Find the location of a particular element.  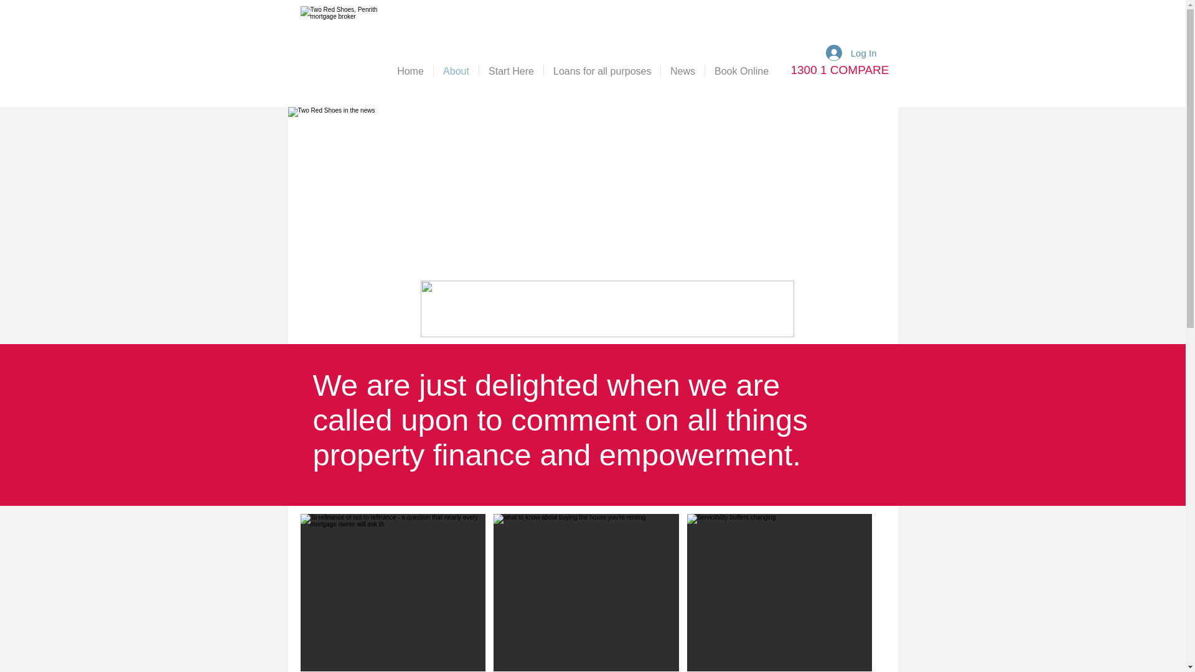

Book Online is located at coordinates (741, 71).